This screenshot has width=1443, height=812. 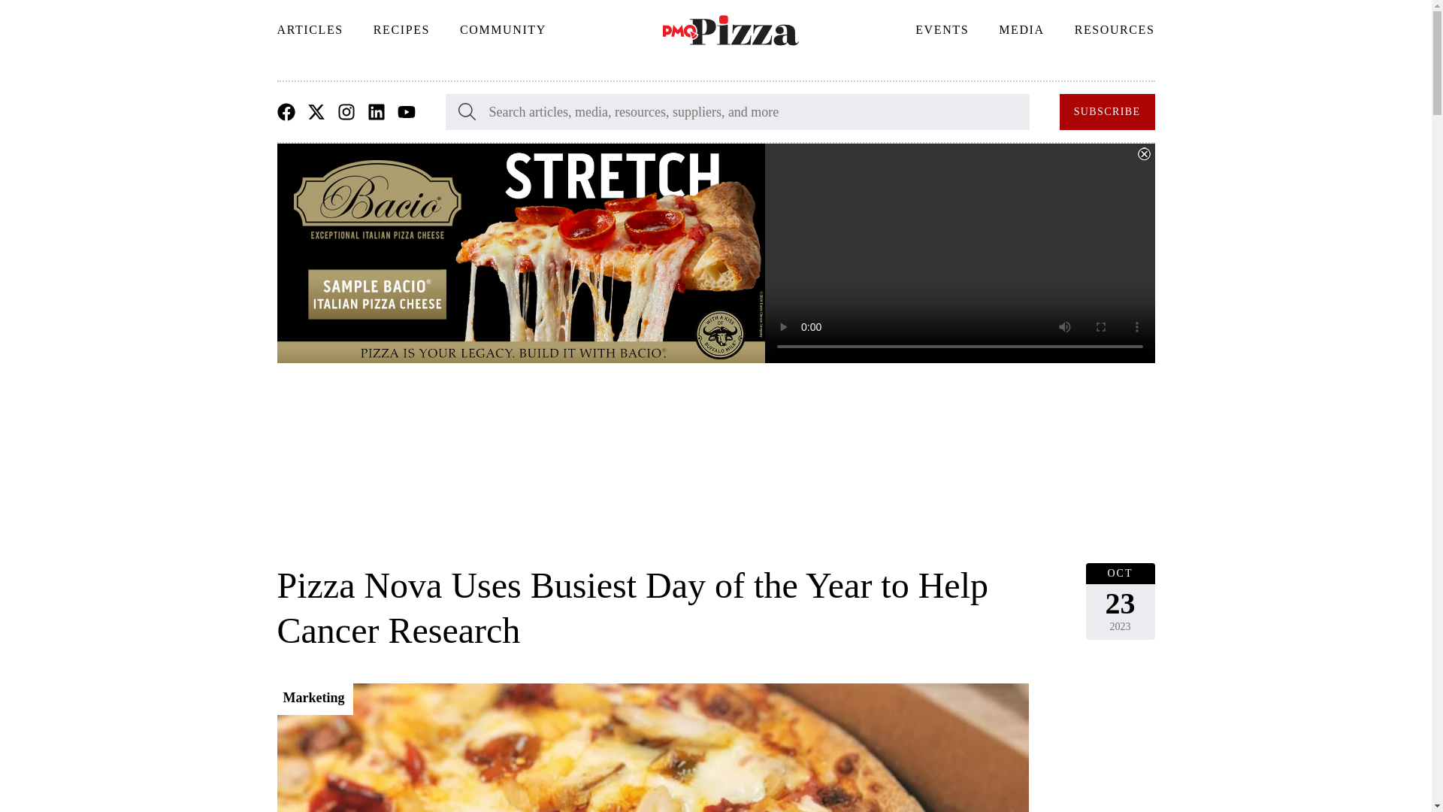 What do you see at coordinates (1021, 30) in the screenshot?
I see `MEDIA` at bounding box center [1021, 30].